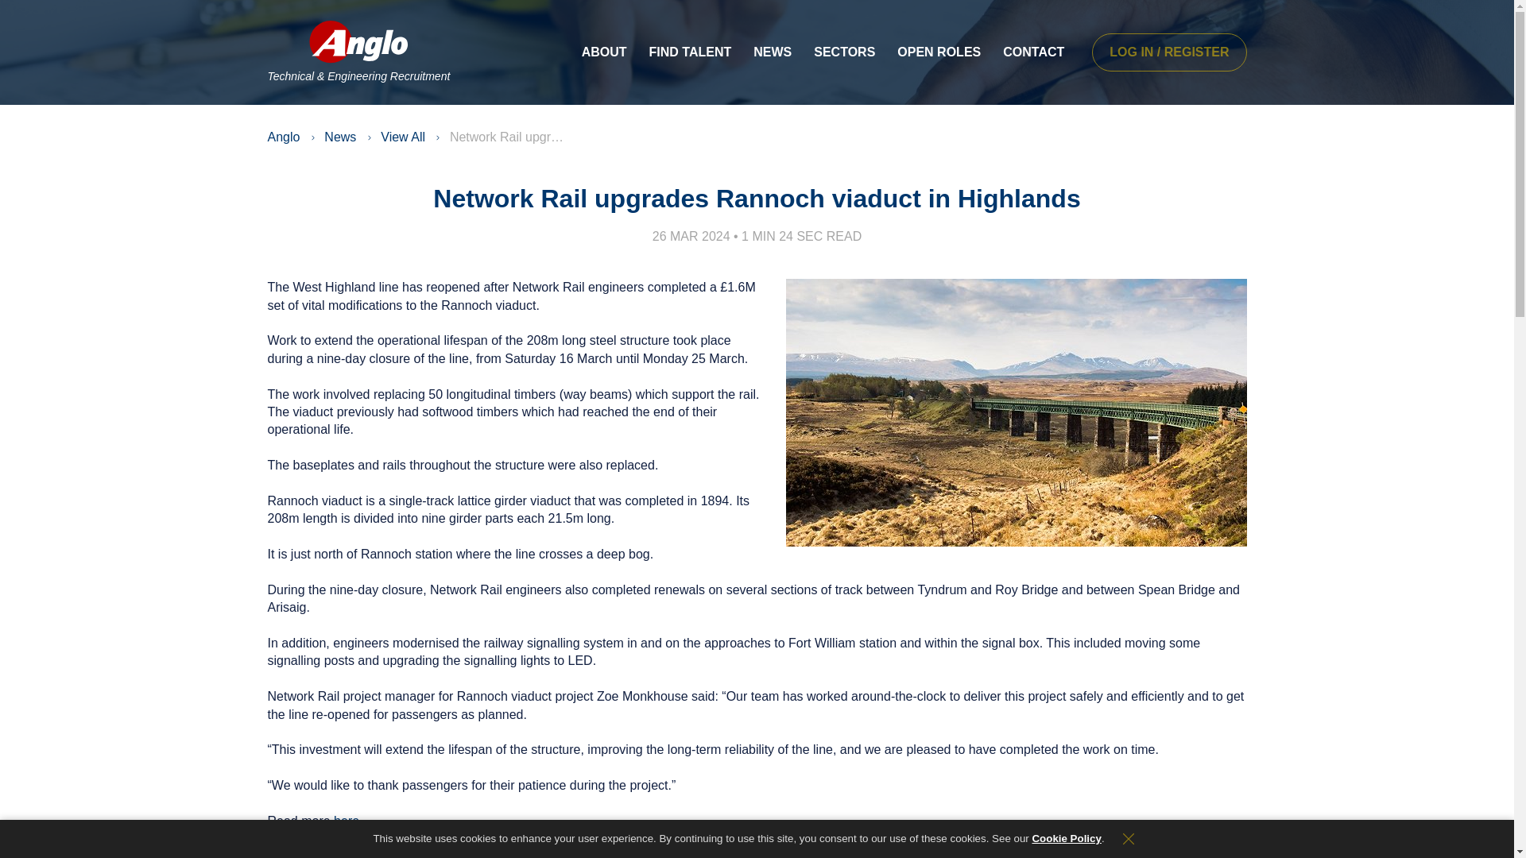  I want to click on News, so click(339, 137).